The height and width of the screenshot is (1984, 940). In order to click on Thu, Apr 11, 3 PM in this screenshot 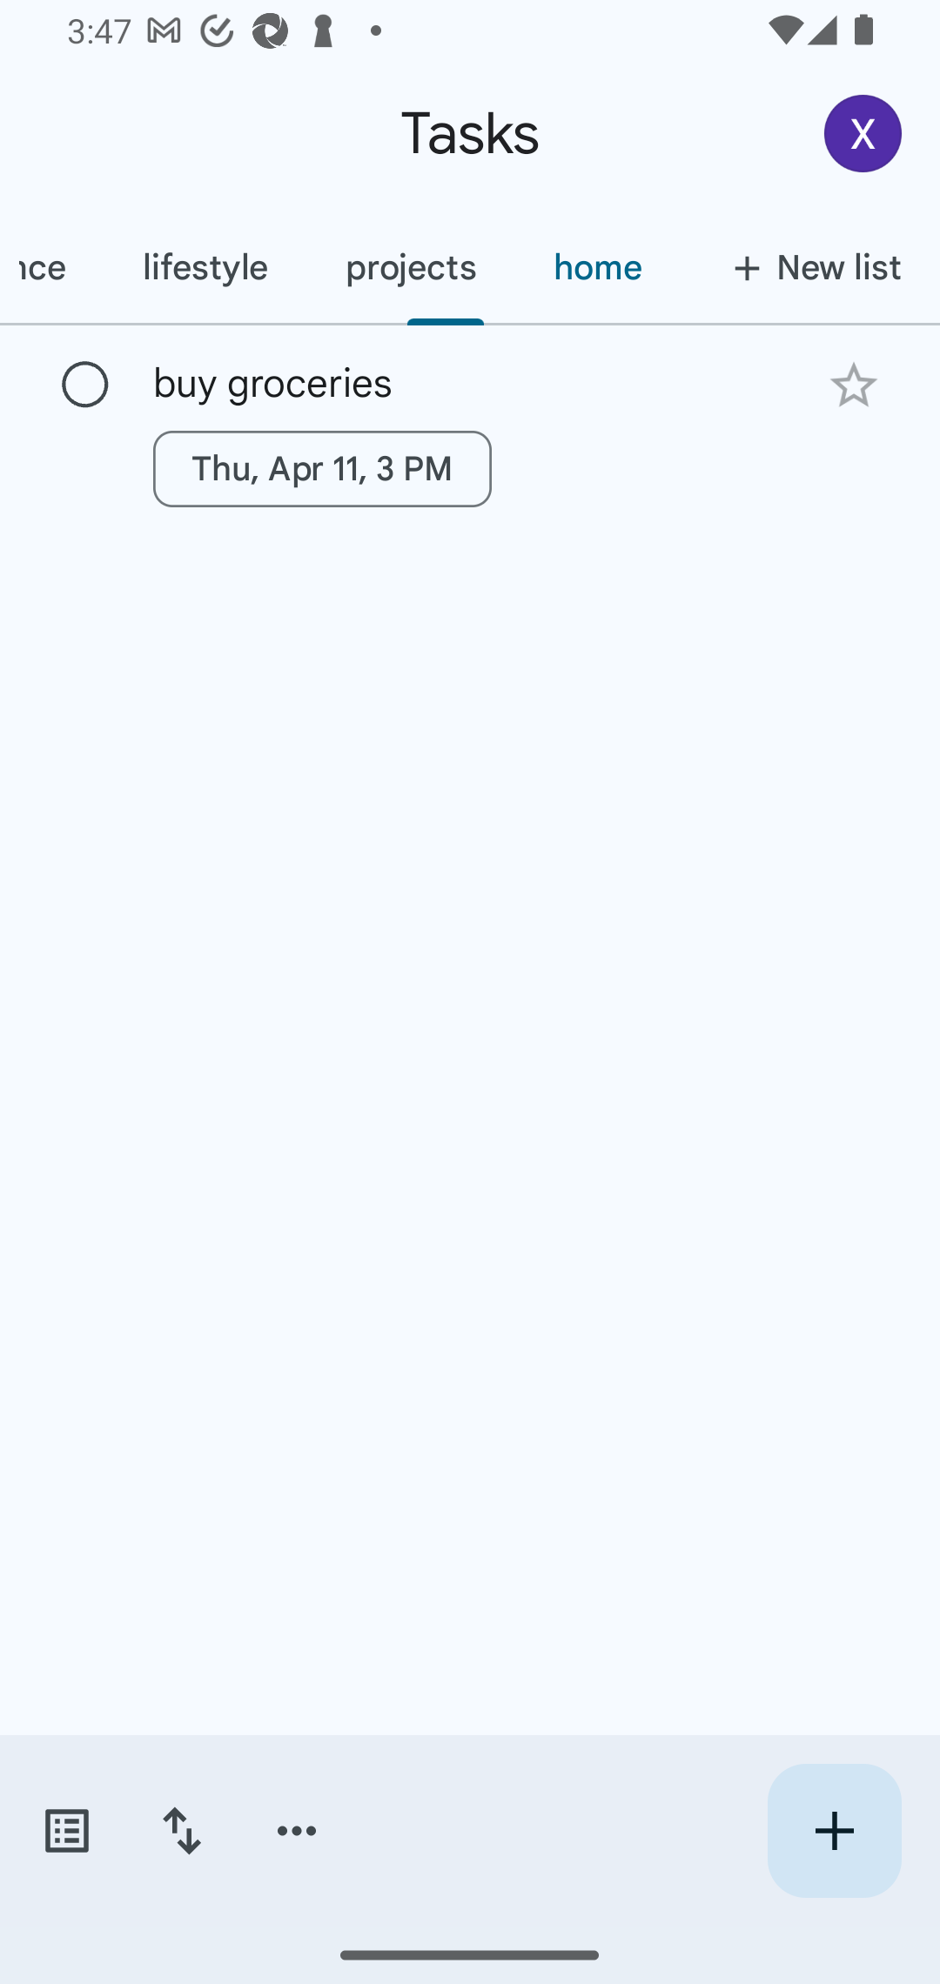, I will do `click(322, 468)`.